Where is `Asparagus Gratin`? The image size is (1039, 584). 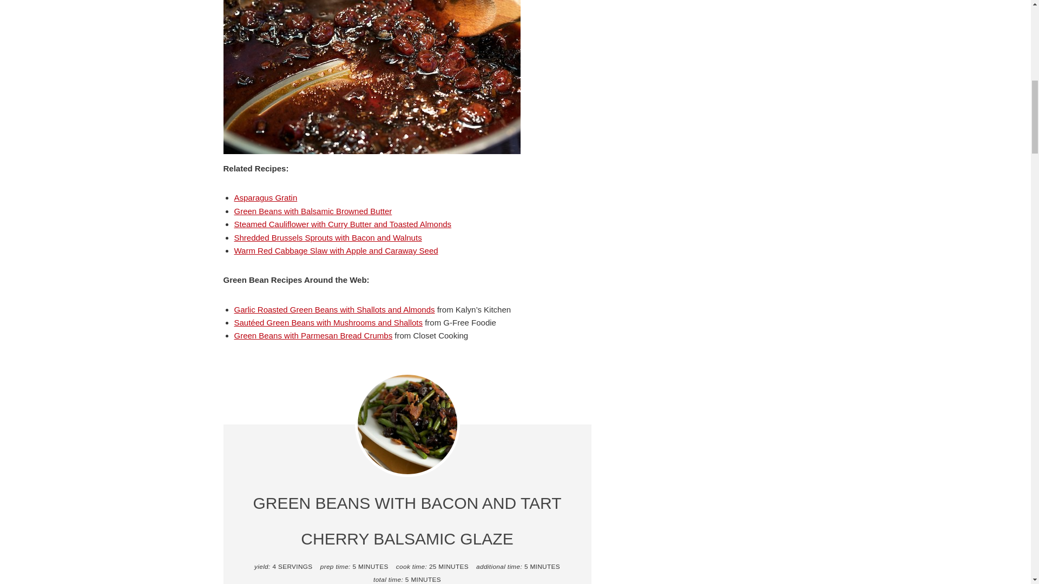
Asparagus Gratin is located at coordinates (265, 197).